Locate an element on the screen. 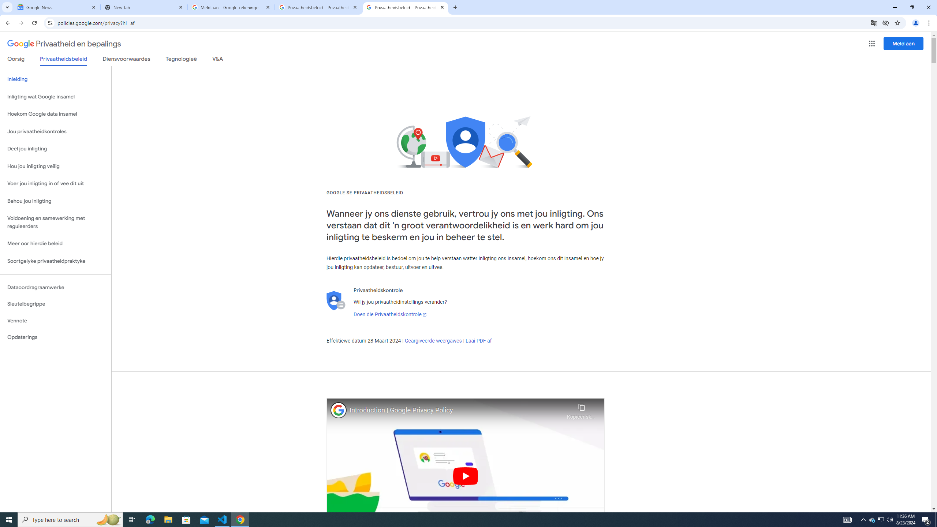 This screenshot has width=937, height=527. Update Table... is located at coordinates (75, 59).